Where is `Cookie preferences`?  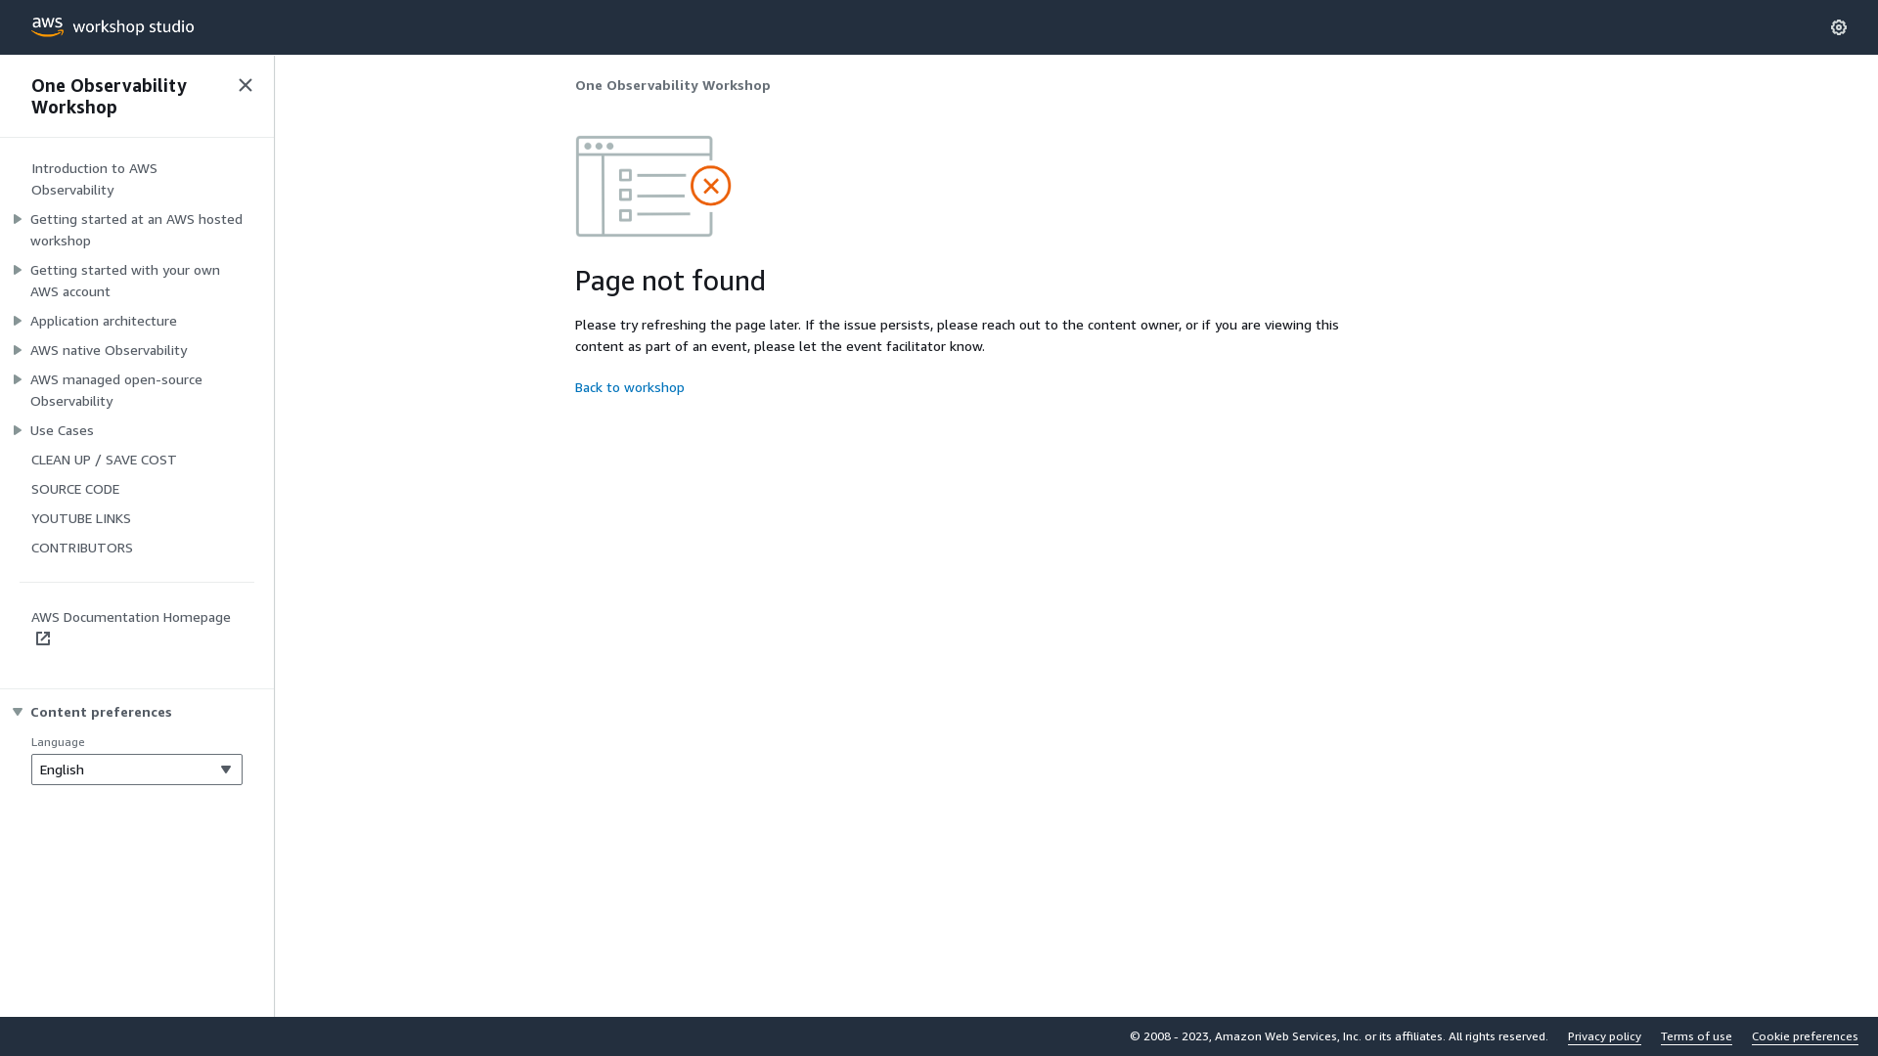
Cookie preferences is located at coordinates (1806, 1036).